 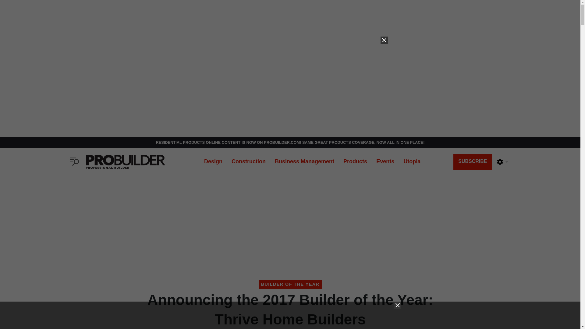 I want to click on Utopia, so click(x=412, y=161).